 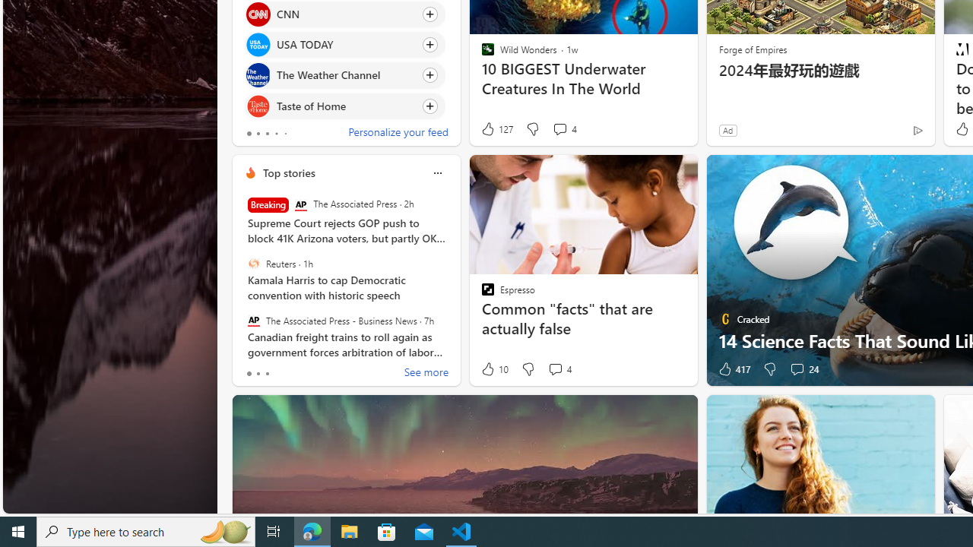 What do you see at coordinates (249, 374) in the screenshot?
I see `tab-0` at bounding box center [249, 374].